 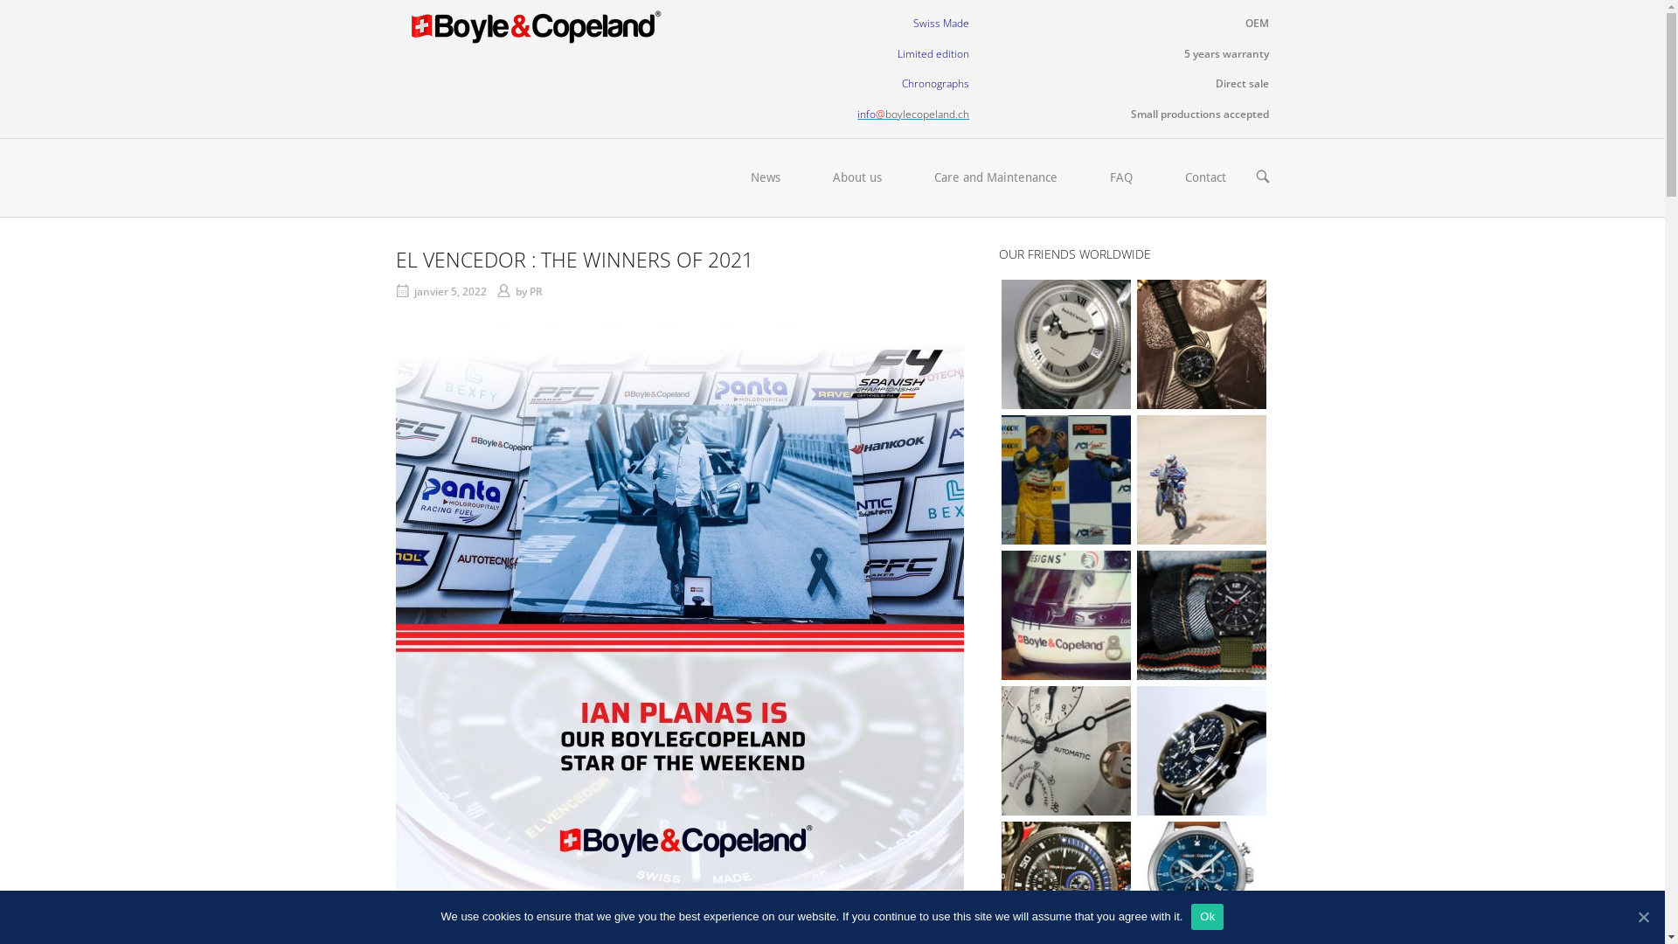 What do you see at coordinates (765, 178) in the screenshot?
I see `News` at bounding box center [765, 178].